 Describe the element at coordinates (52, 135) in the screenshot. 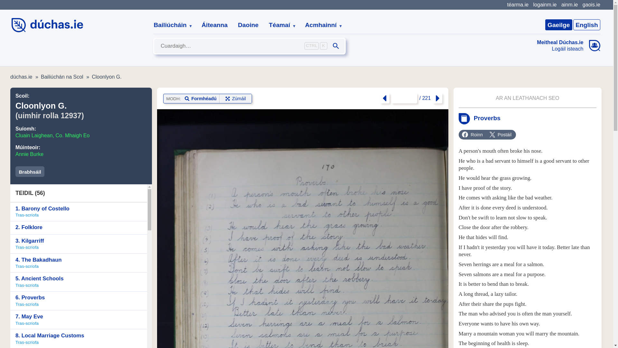

I see `Cluain Laighean, Co. Mhaigh Eo` at that location.